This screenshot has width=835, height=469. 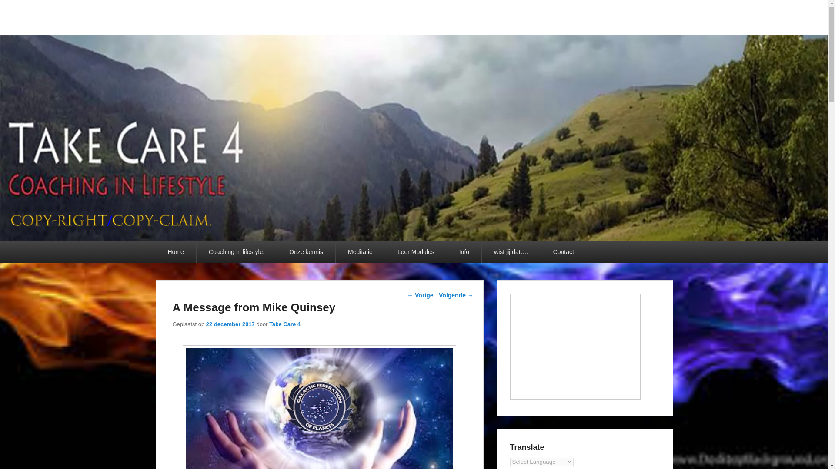 I want to click on Coaching in lifestyle., so click(x=236, y=252).